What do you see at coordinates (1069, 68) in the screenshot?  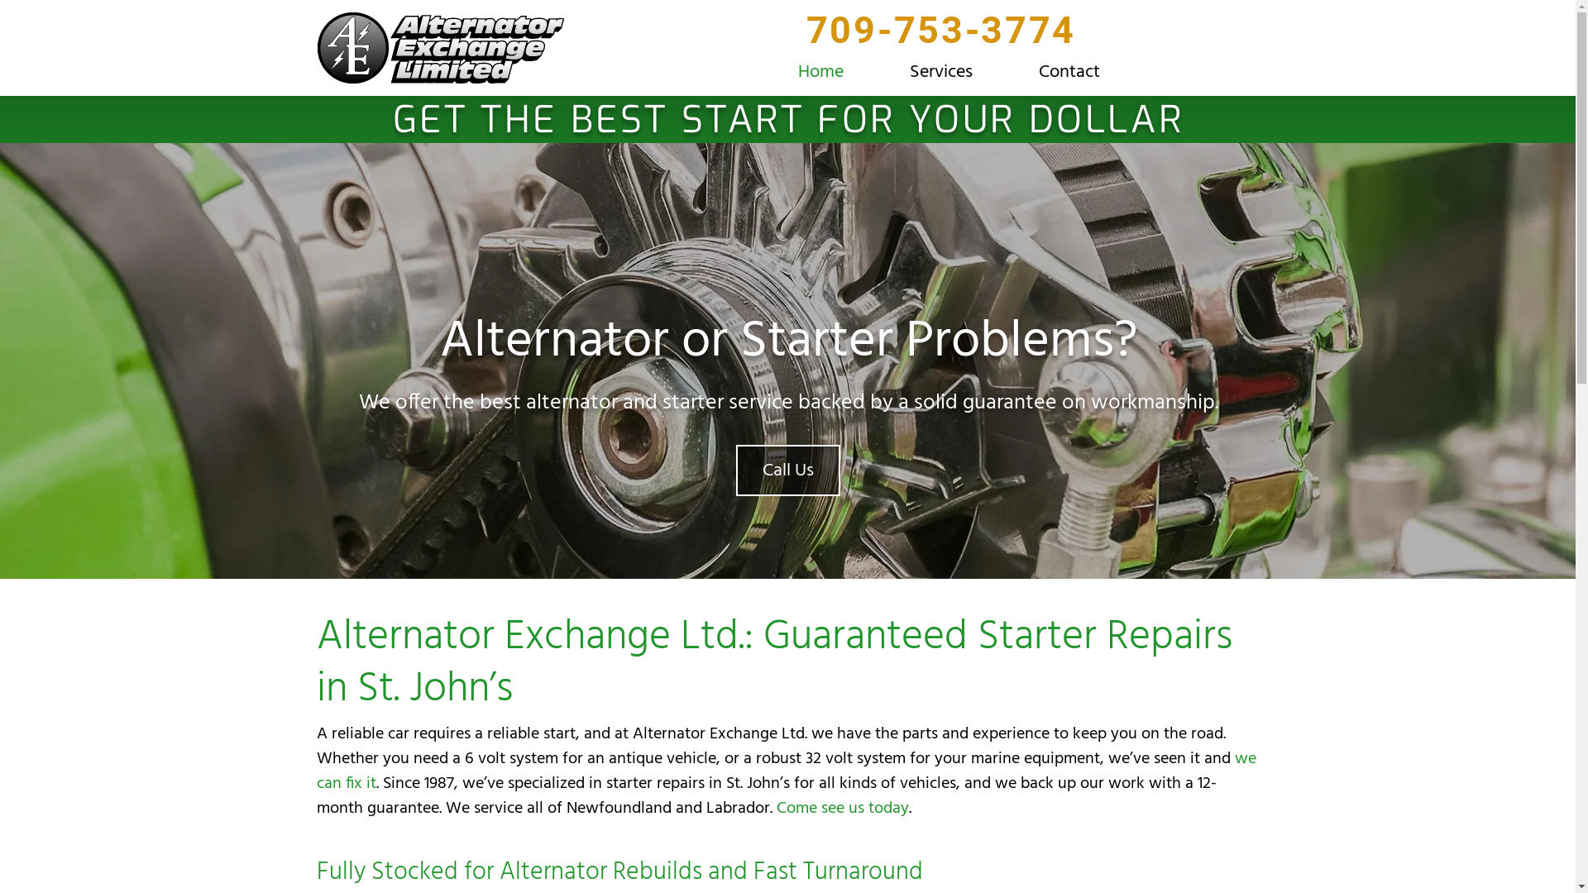 I see `Contact` at bounding box center [1069, 68].